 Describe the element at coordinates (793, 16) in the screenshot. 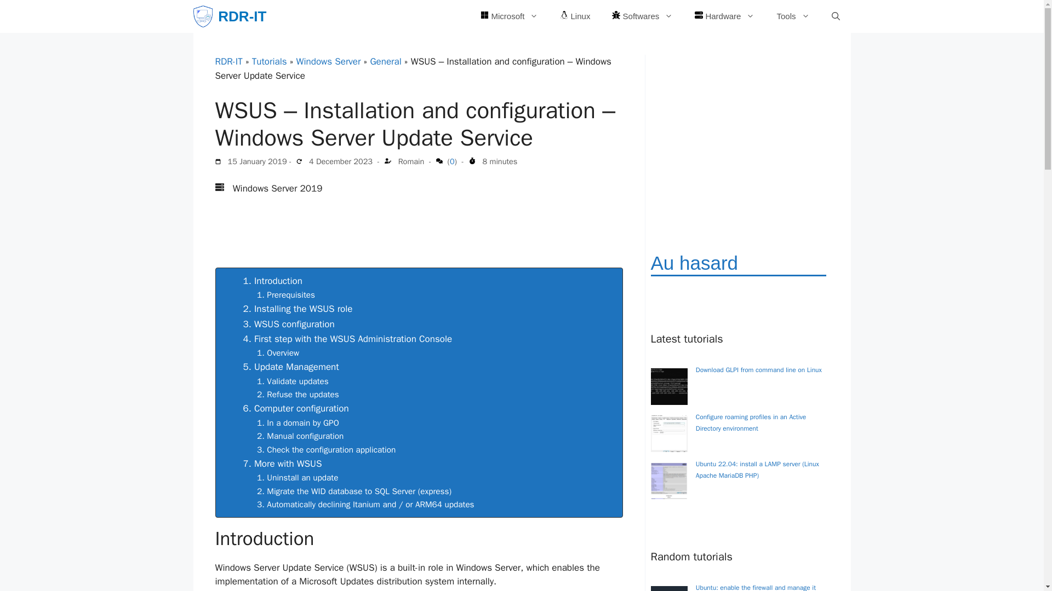

I see `Tools` at that location.